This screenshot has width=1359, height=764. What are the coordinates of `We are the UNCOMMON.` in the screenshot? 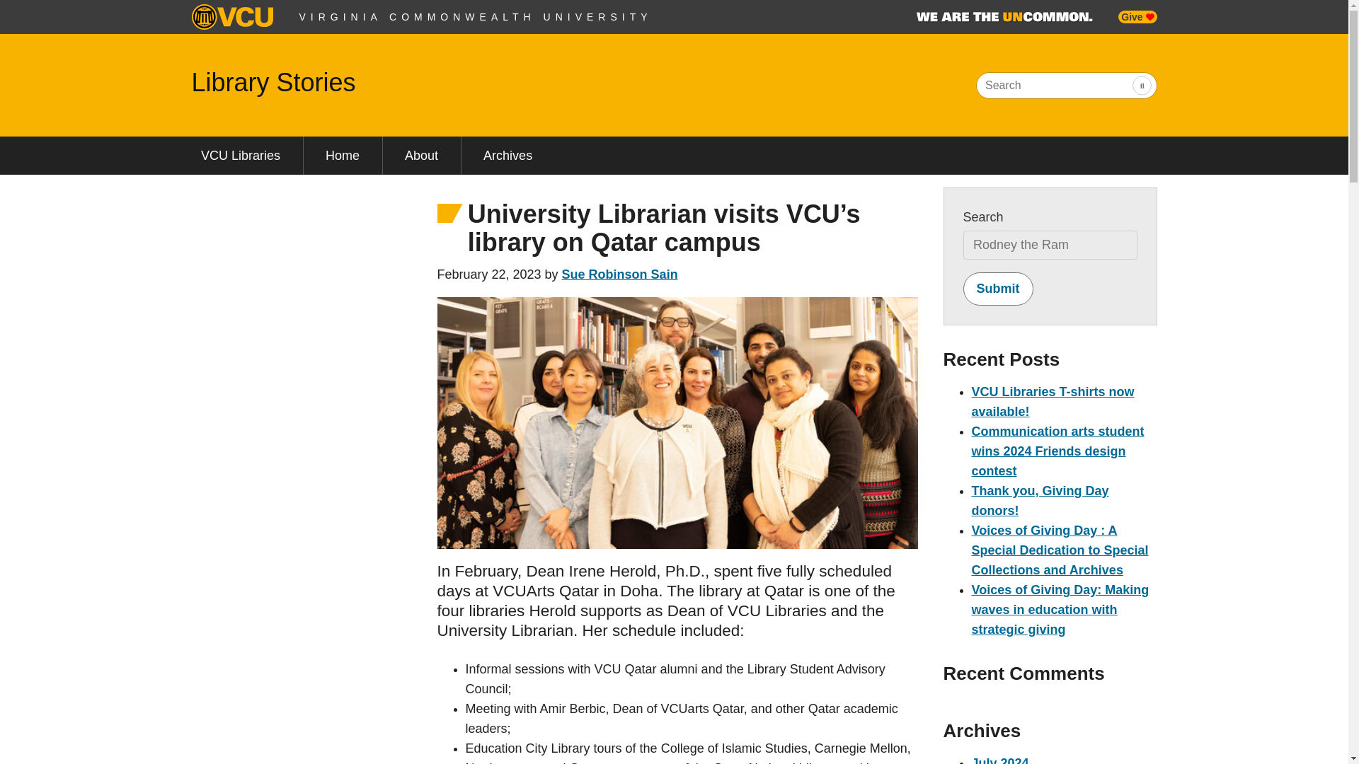 It's located at (1004, 17).